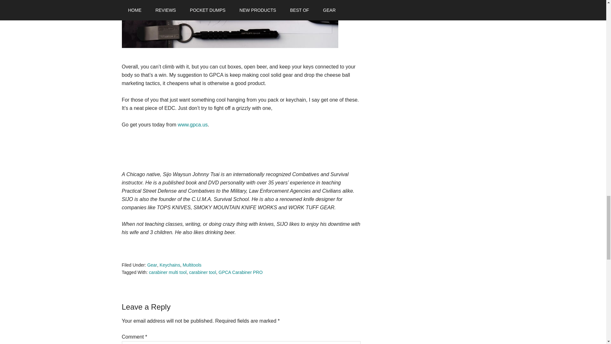 This screenshot has width=611, height=344. What do you see at coordinates (241, 272) in the screenshot?
I see `GPCA Carabiner PRO` at bounding box center [241, 272].